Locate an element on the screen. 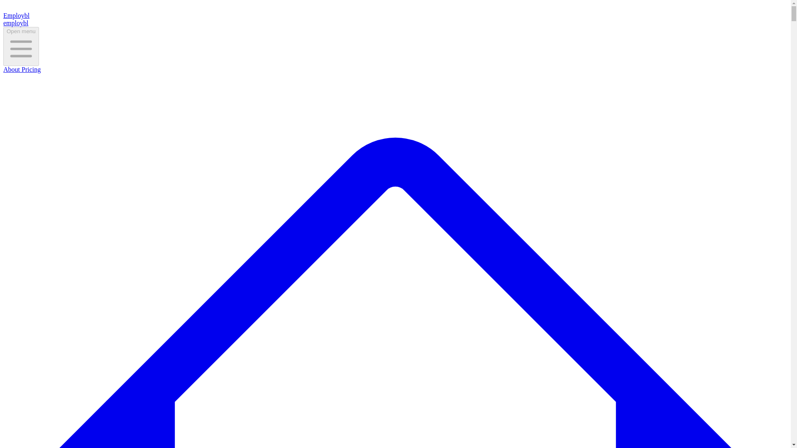 Image resolution: width=797 pixels, height=448 pixels. Pricing is located at coordinates (30, 69).